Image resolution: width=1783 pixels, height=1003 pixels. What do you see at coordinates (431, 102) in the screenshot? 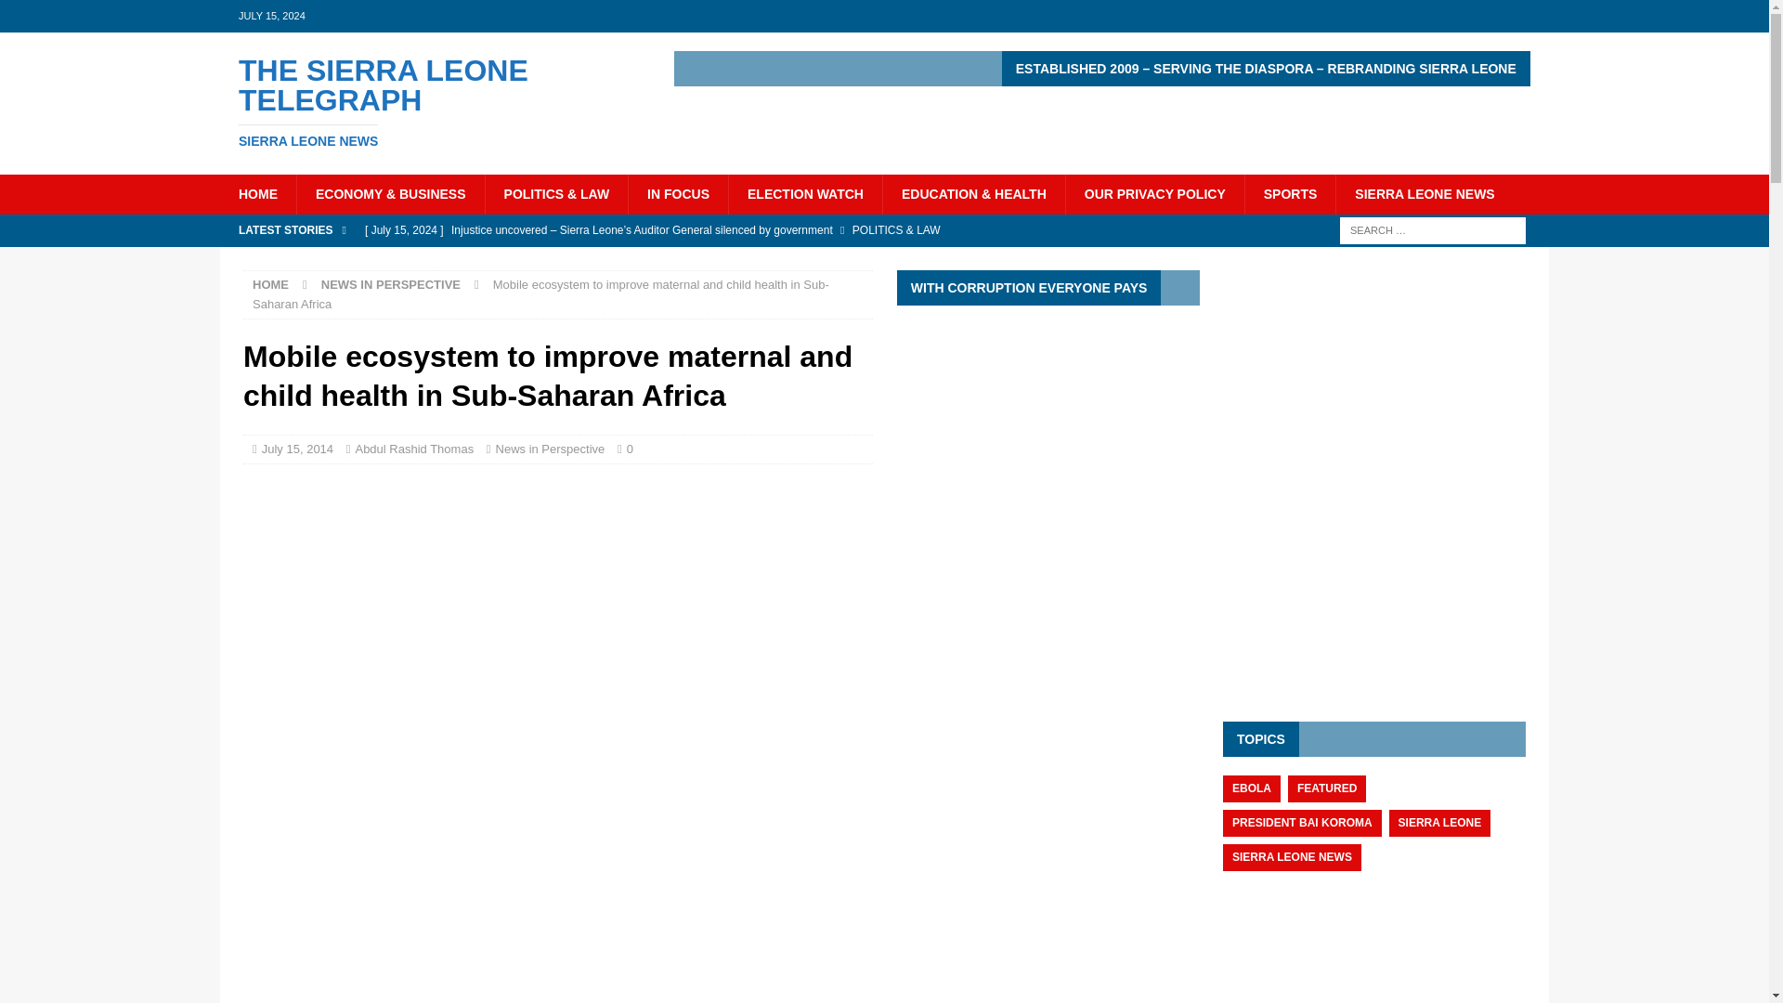
I see `HOME` at bounding box center [431, 102].